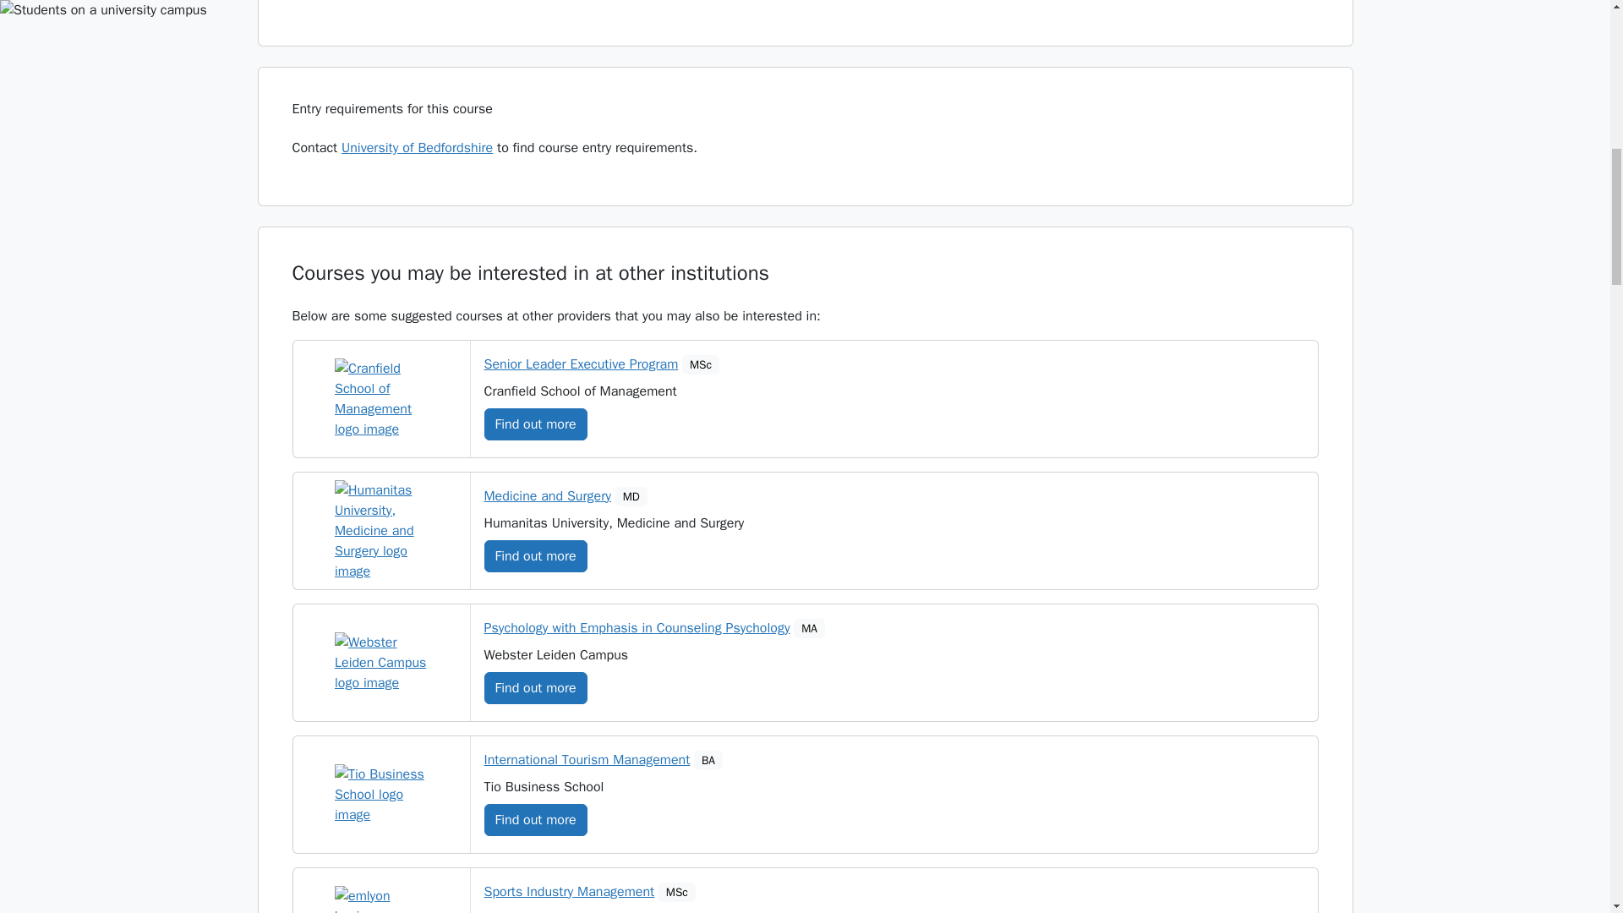 This screenshot has height=913, width=1623. What do you see at coordinates (417, 147) in the screenshot?
I see `University of Bedfordshire` at bounding box center [417, 147].